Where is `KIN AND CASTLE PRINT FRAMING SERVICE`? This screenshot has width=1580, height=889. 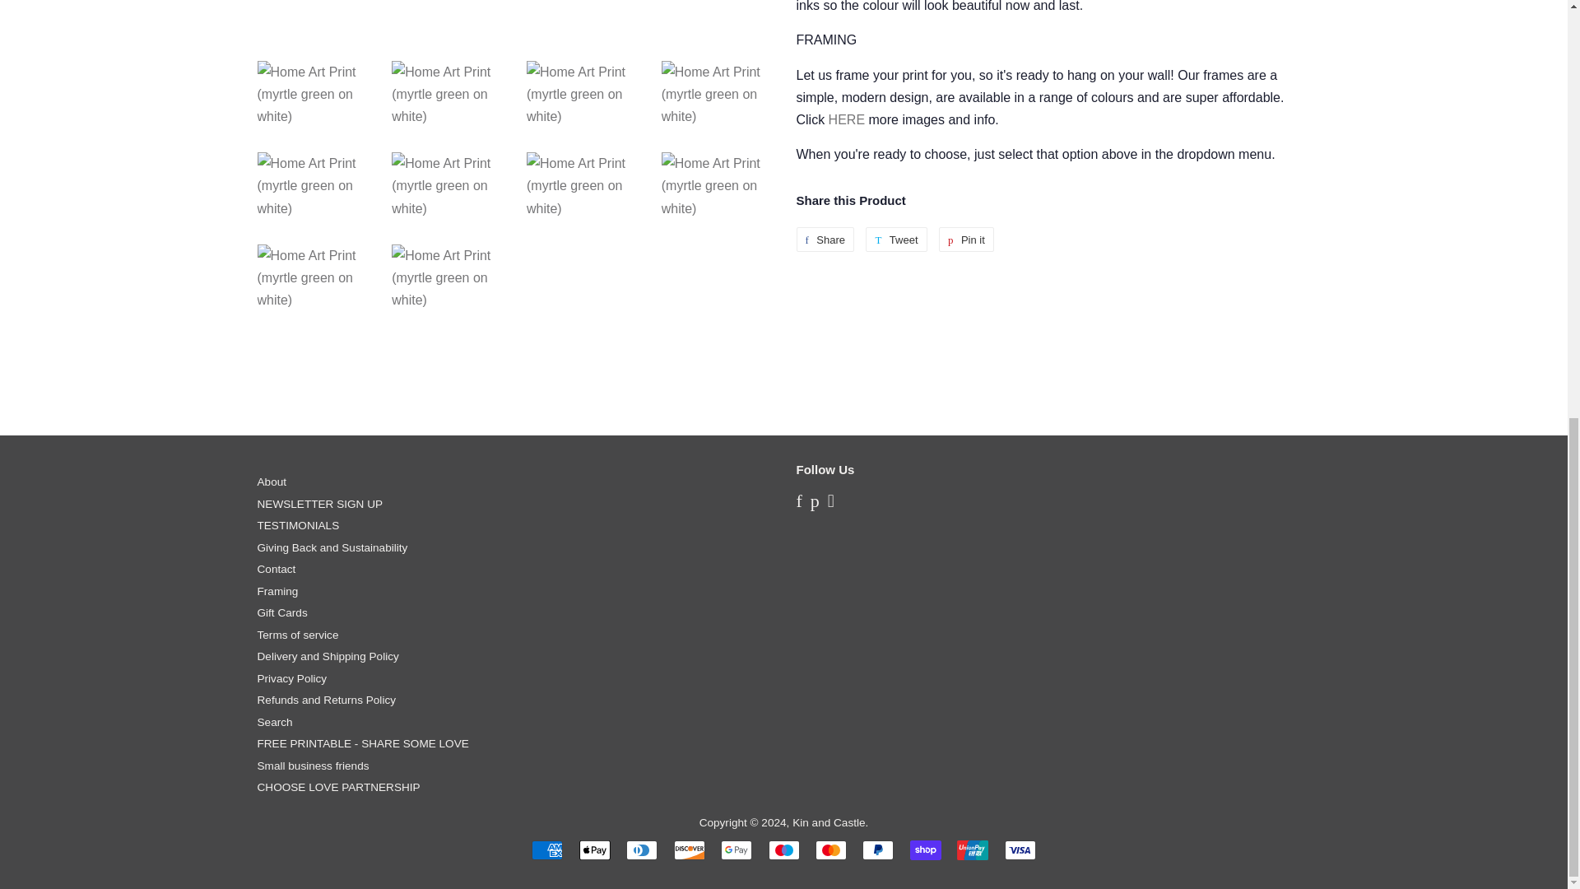 KIN AND CASTLE PRINT FRAMING SERVICE is located at coordinates (846, 120).